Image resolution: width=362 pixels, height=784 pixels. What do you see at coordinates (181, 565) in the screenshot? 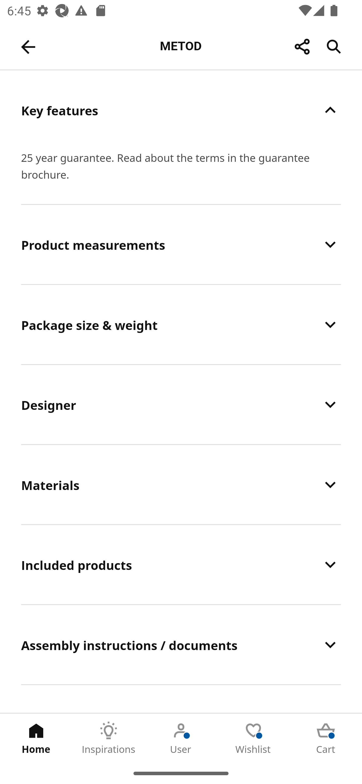
I see `Included products` at bounding box center [181, 565].